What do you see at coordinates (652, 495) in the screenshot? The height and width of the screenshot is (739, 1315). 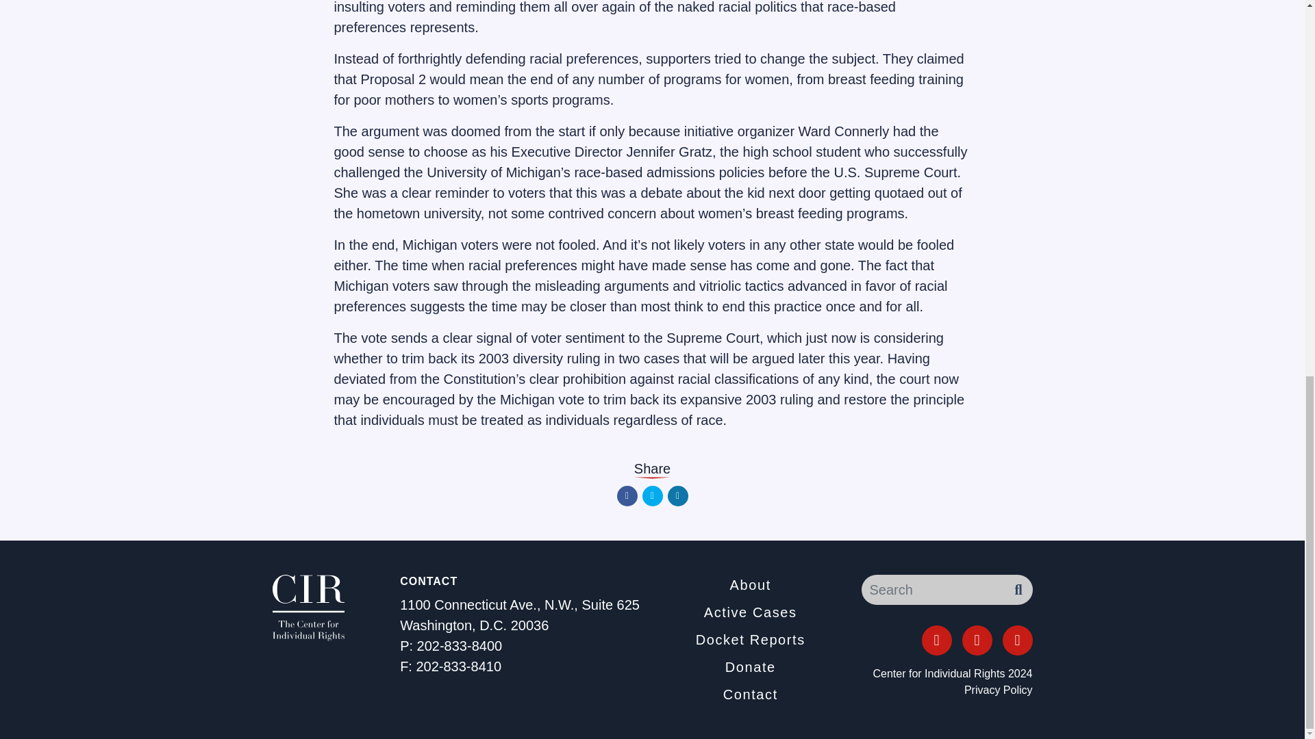 I see `Twitter` at bounding box center [652, 495].